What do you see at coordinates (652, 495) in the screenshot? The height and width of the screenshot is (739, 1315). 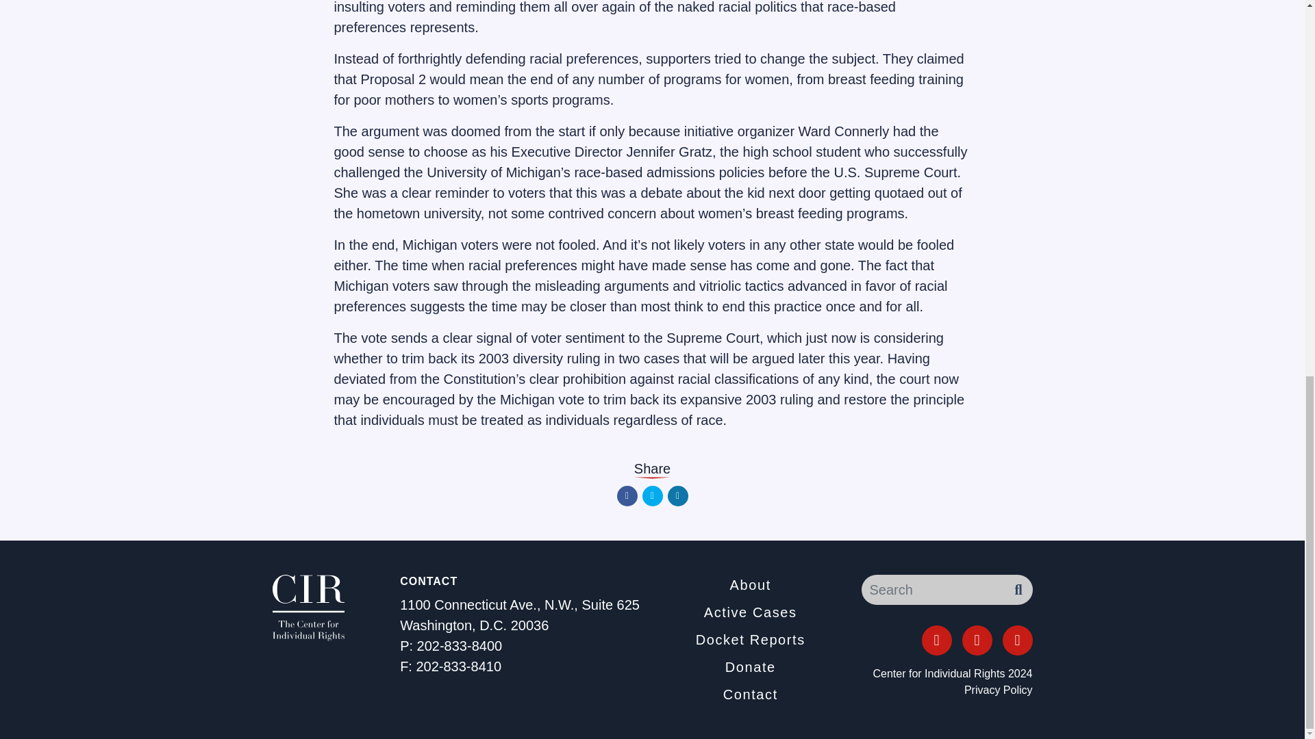 I see `Twitter` at bounding box center [652, 495].